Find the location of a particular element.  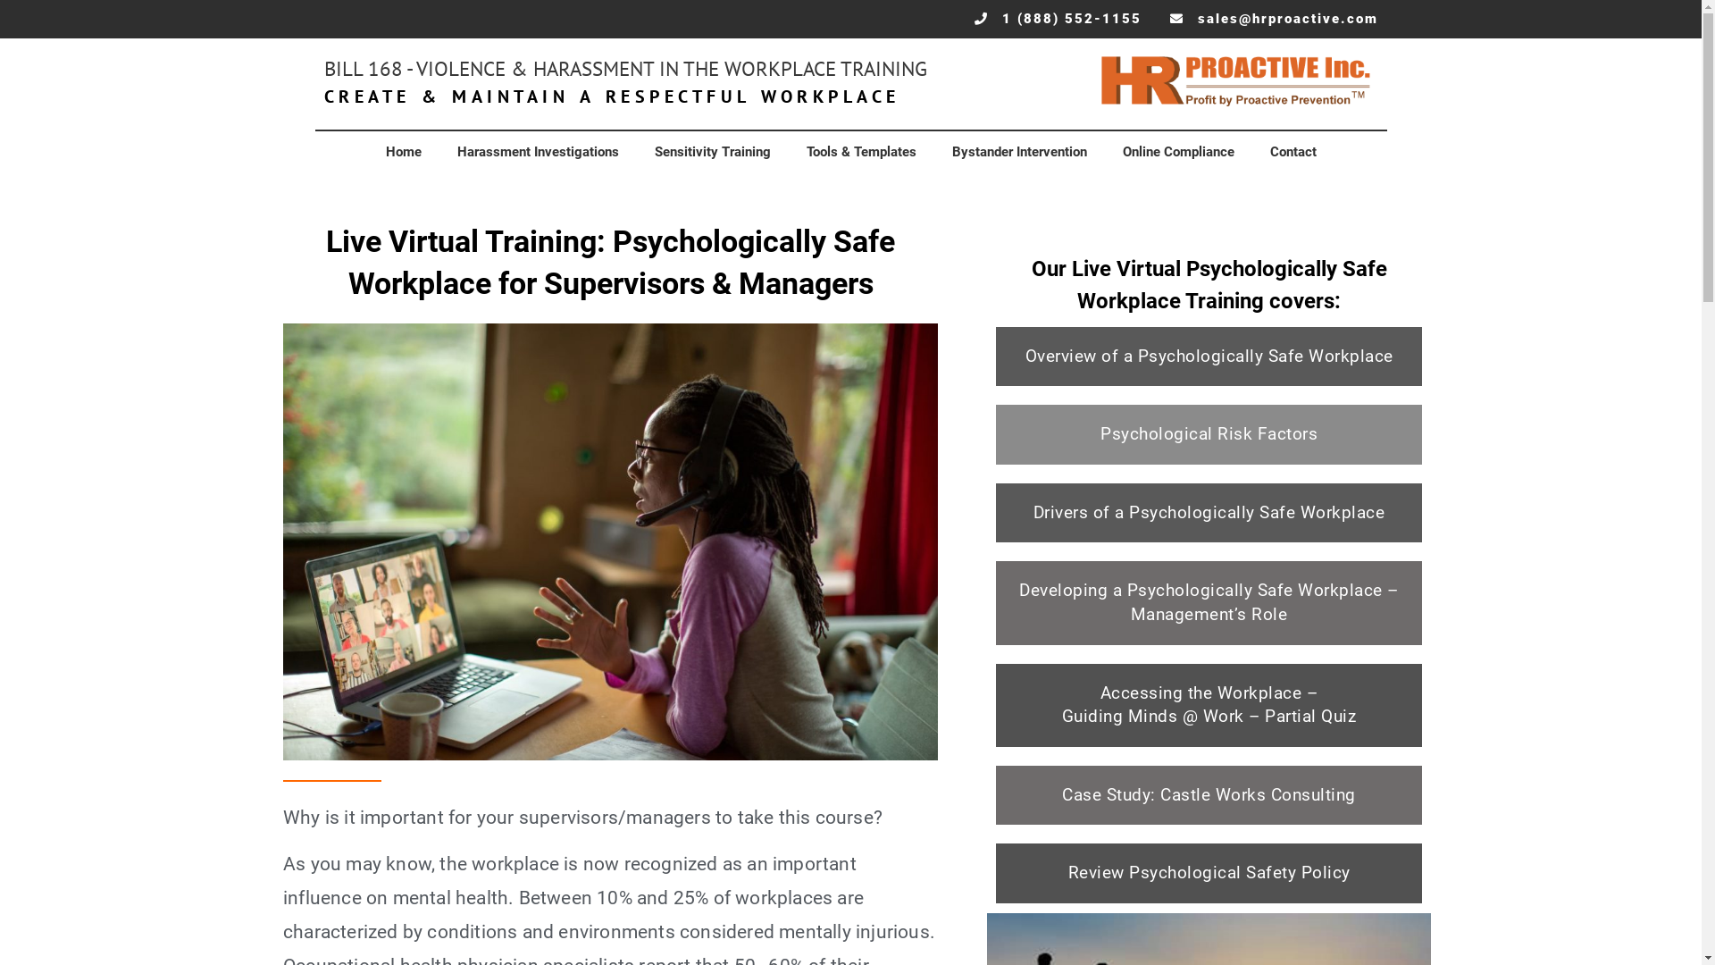

Tools & Templates is located at coordinates (861, 152).